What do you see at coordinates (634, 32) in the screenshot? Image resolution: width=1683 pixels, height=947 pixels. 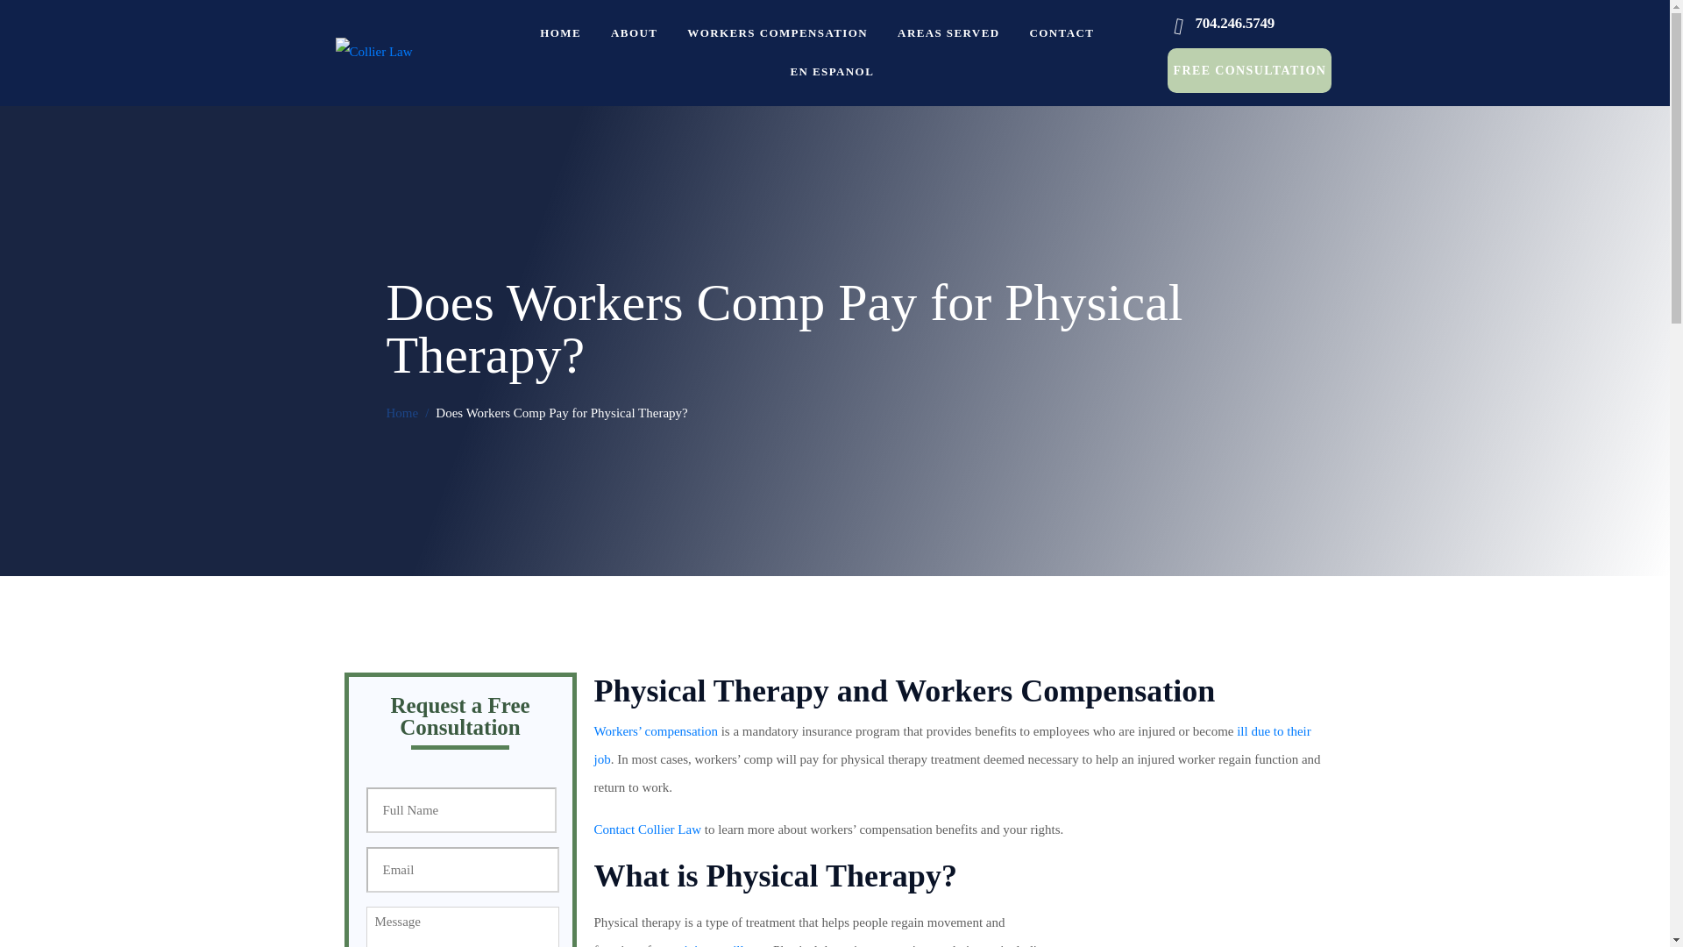 I see `ABOUT` at bounding box center [634, 32].